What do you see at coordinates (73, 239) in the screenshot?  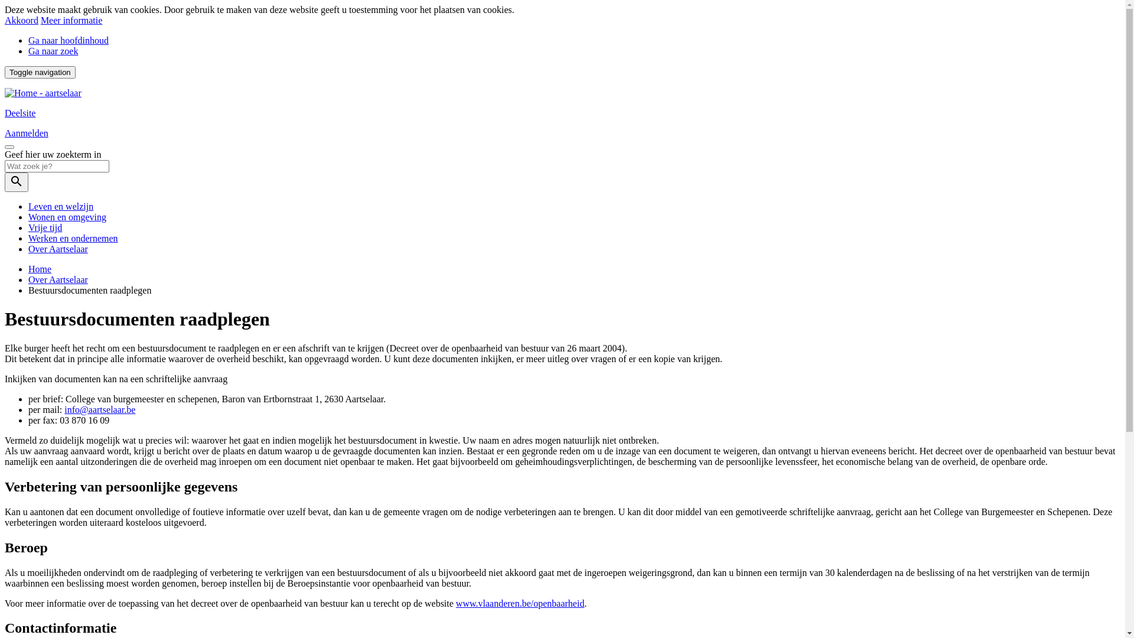 I see `Werken en ondernemen` at bounding box center [73, 239].